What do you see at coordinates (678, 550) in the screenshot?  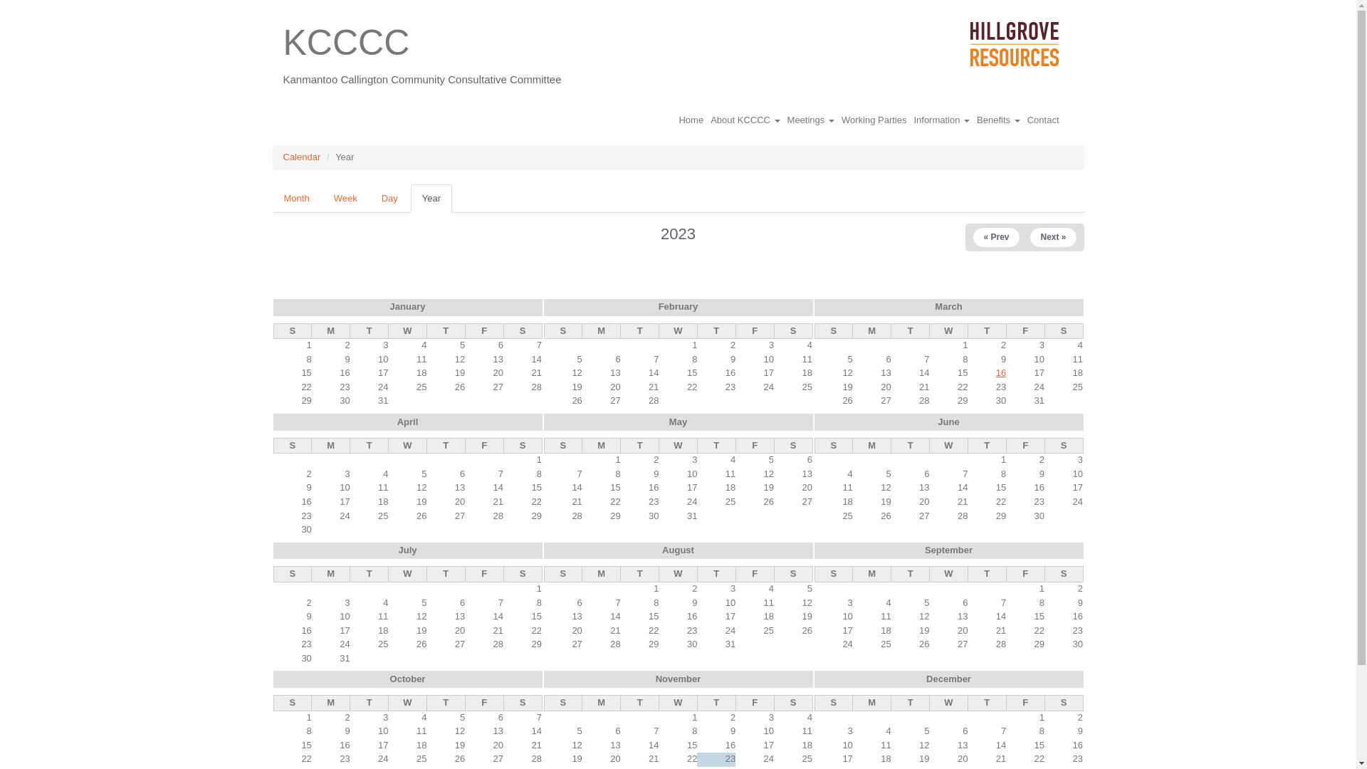 I see `August` at bounding box center [678, 550].